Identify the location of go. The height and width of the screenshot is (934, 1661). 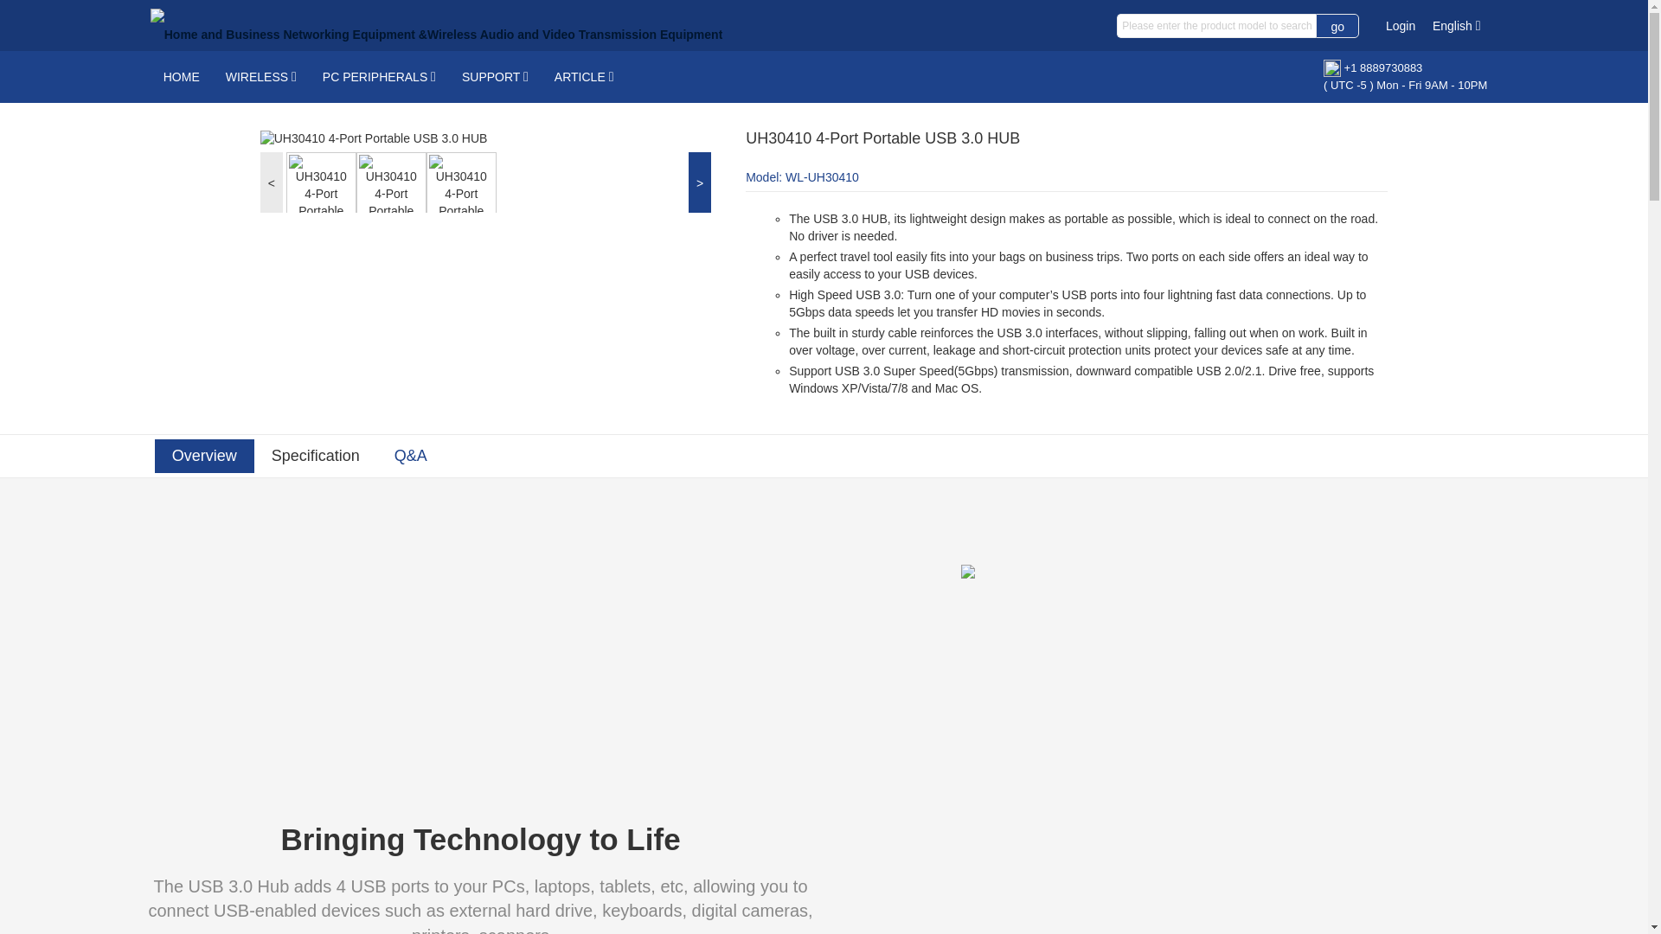
(1337, 26).